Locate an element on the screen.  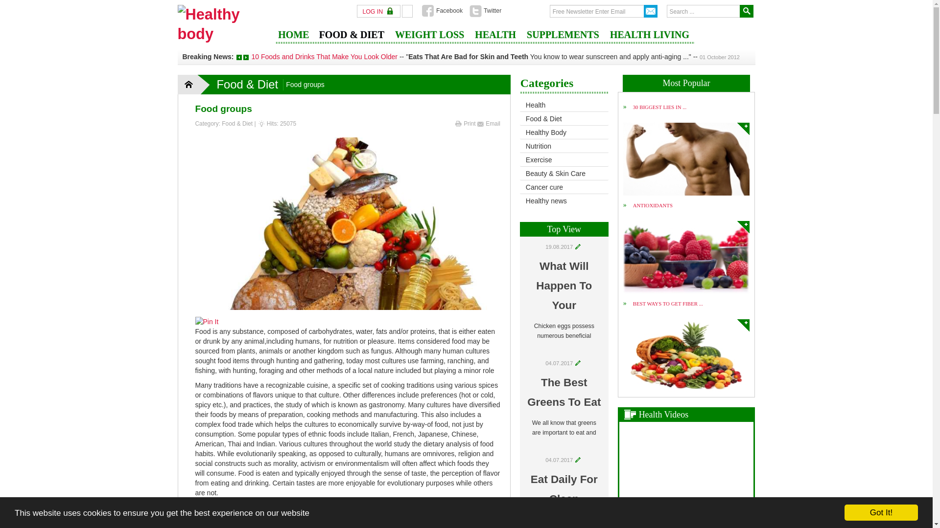
Twitter is located at coordinates (486, 11).